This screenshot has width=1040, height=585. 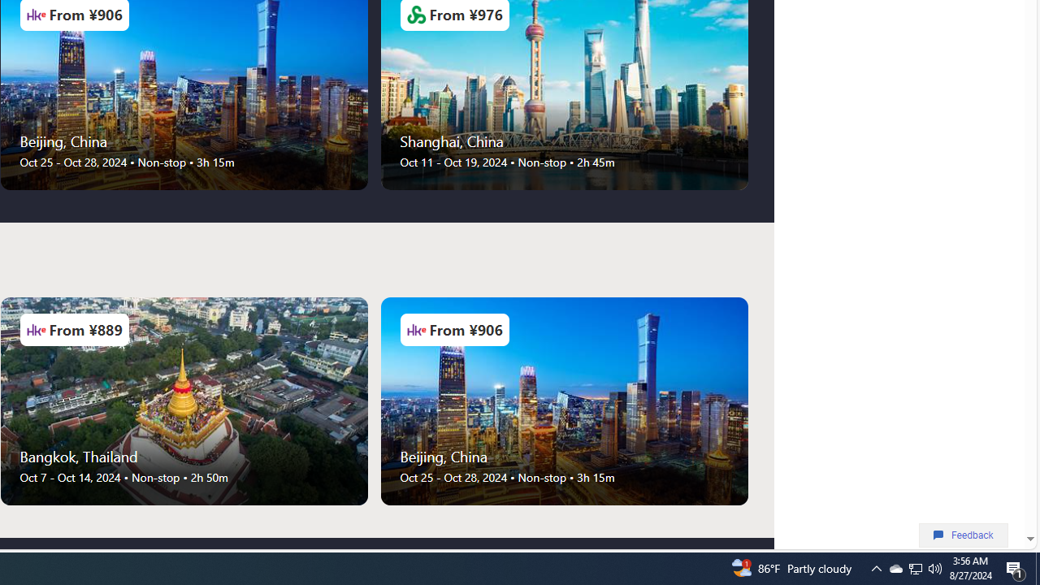 What do you see at coordinates (747, 401) in the screenshot?
I see `Click to scroll right` at bounding box center [747, 401].